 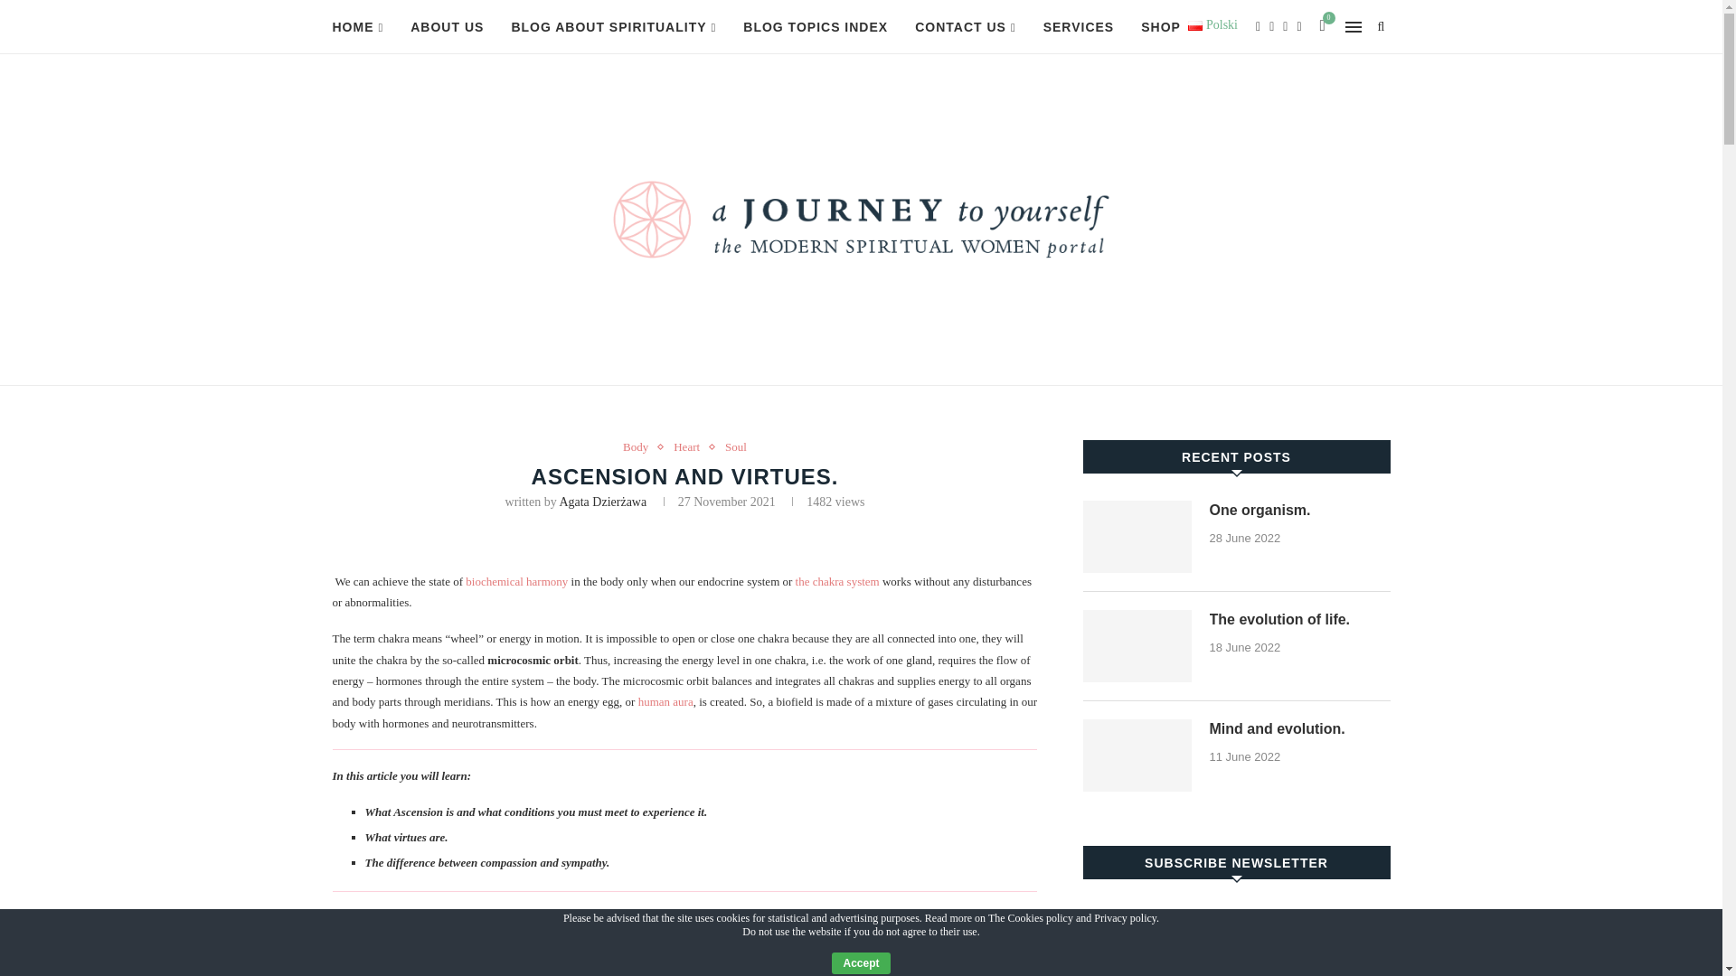 I want to click on BLOG ABOUT SPIRITUALITY, so click(x=613, y=27).